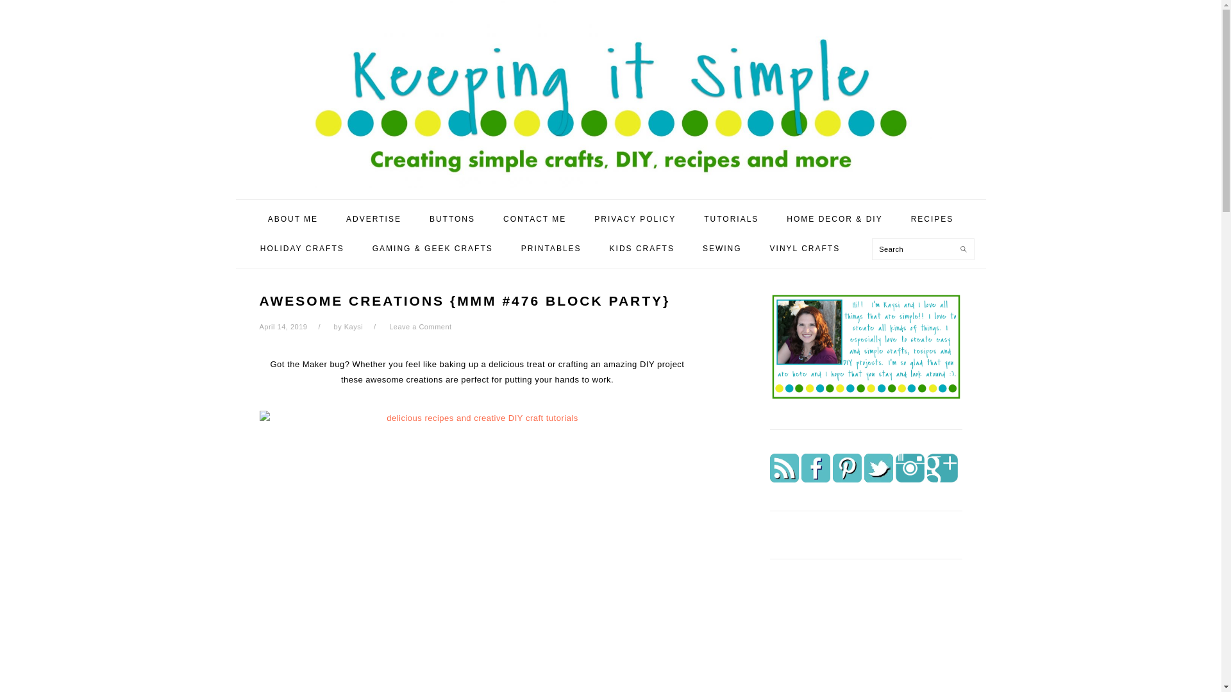 The image size is (1231, 692). I want to click on VINYL CRAFTS, so click(805, 249).